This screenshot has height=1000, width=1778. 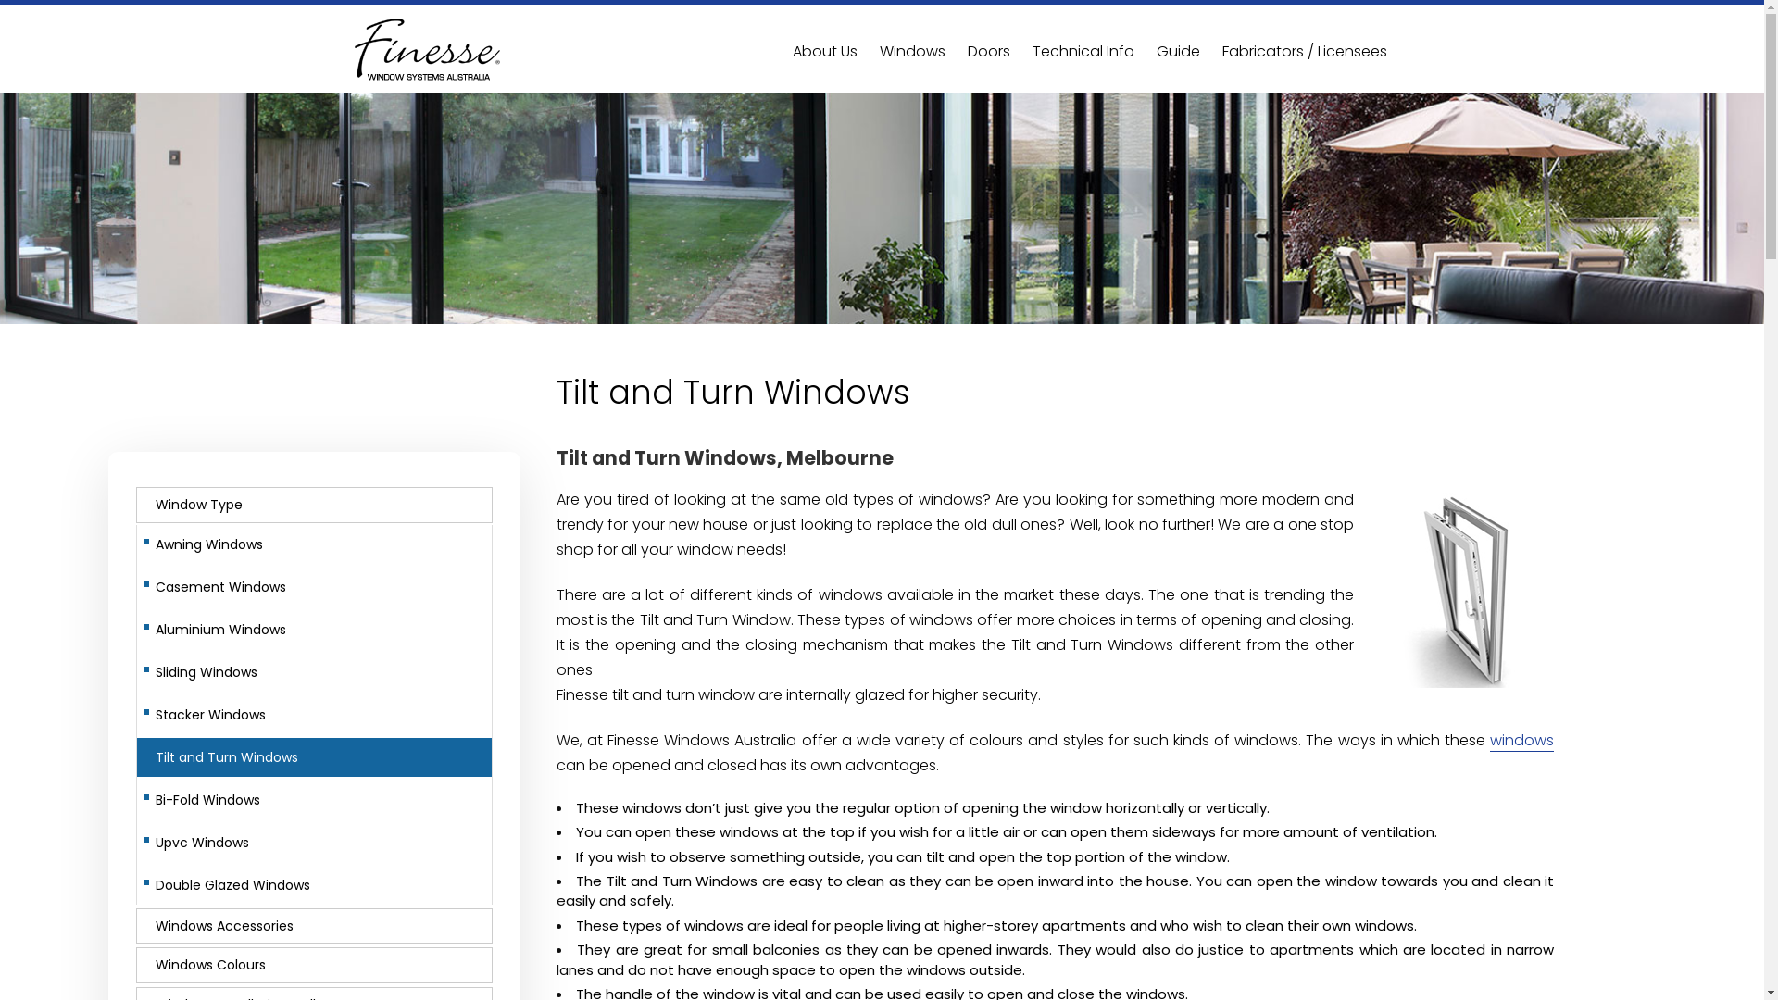 What do you see at coordinates (315, 630) in the screenshot?
I see `Aluminium Windows` at bounding box center [315, 630].